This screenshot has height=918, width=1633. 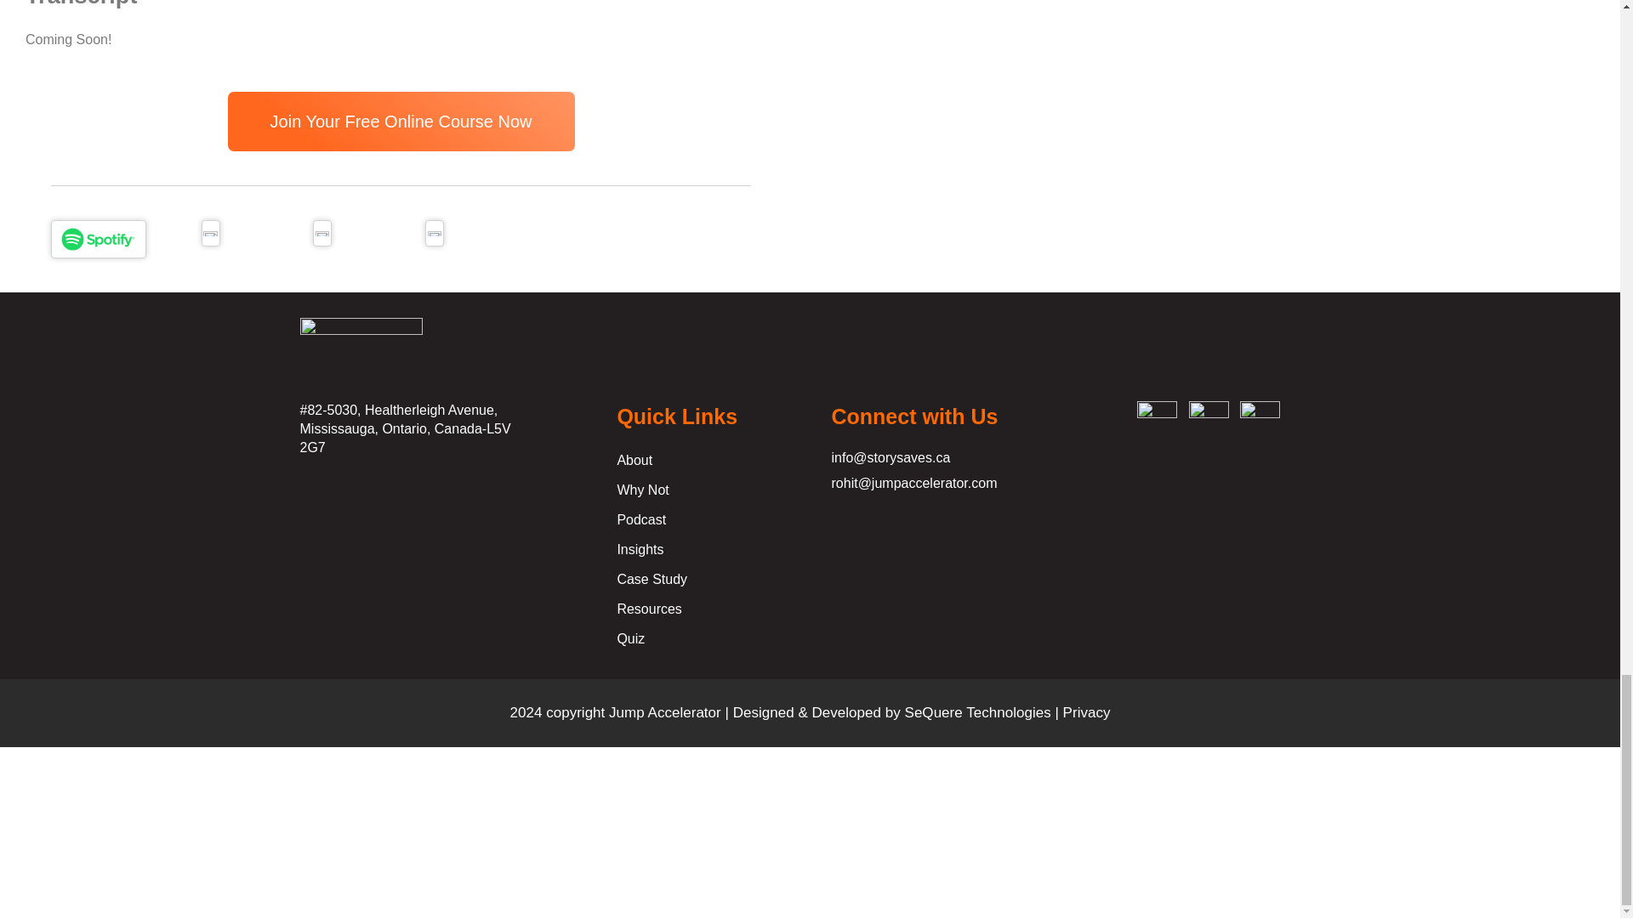 I want to click on Join Your Free Online Course Now, so click(x=401, y=122).